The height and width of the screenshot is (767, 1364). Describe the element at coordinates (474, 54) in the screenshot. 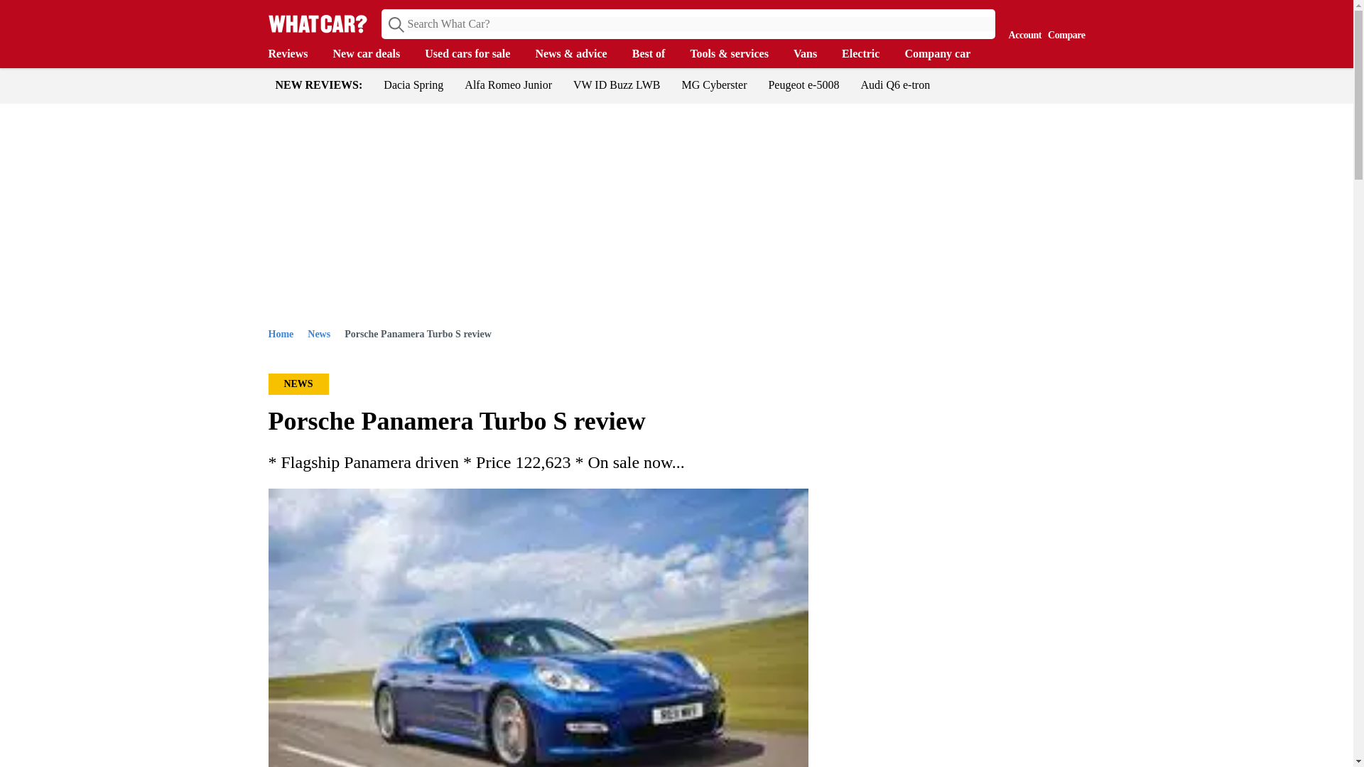

I see `Used cars for sale` at that location.